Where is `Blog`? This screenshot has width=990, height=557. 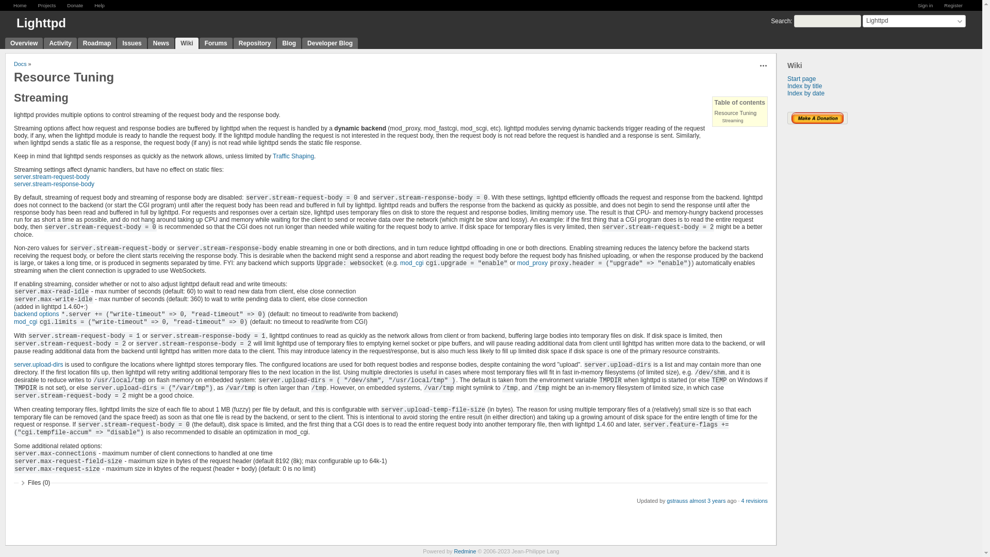 Blog is located at coordinates (289, 43).